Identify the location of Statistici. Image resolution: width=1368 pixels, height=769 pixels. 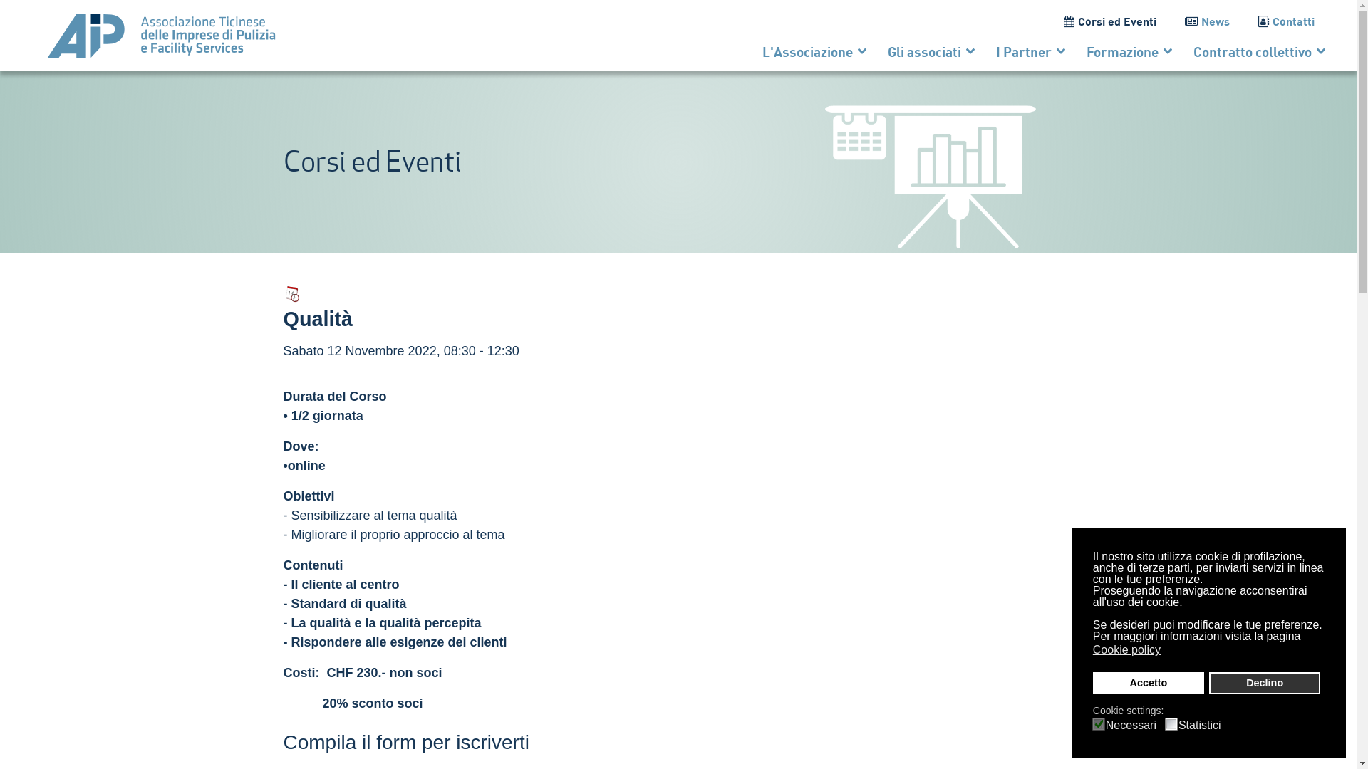
(1202, 725).